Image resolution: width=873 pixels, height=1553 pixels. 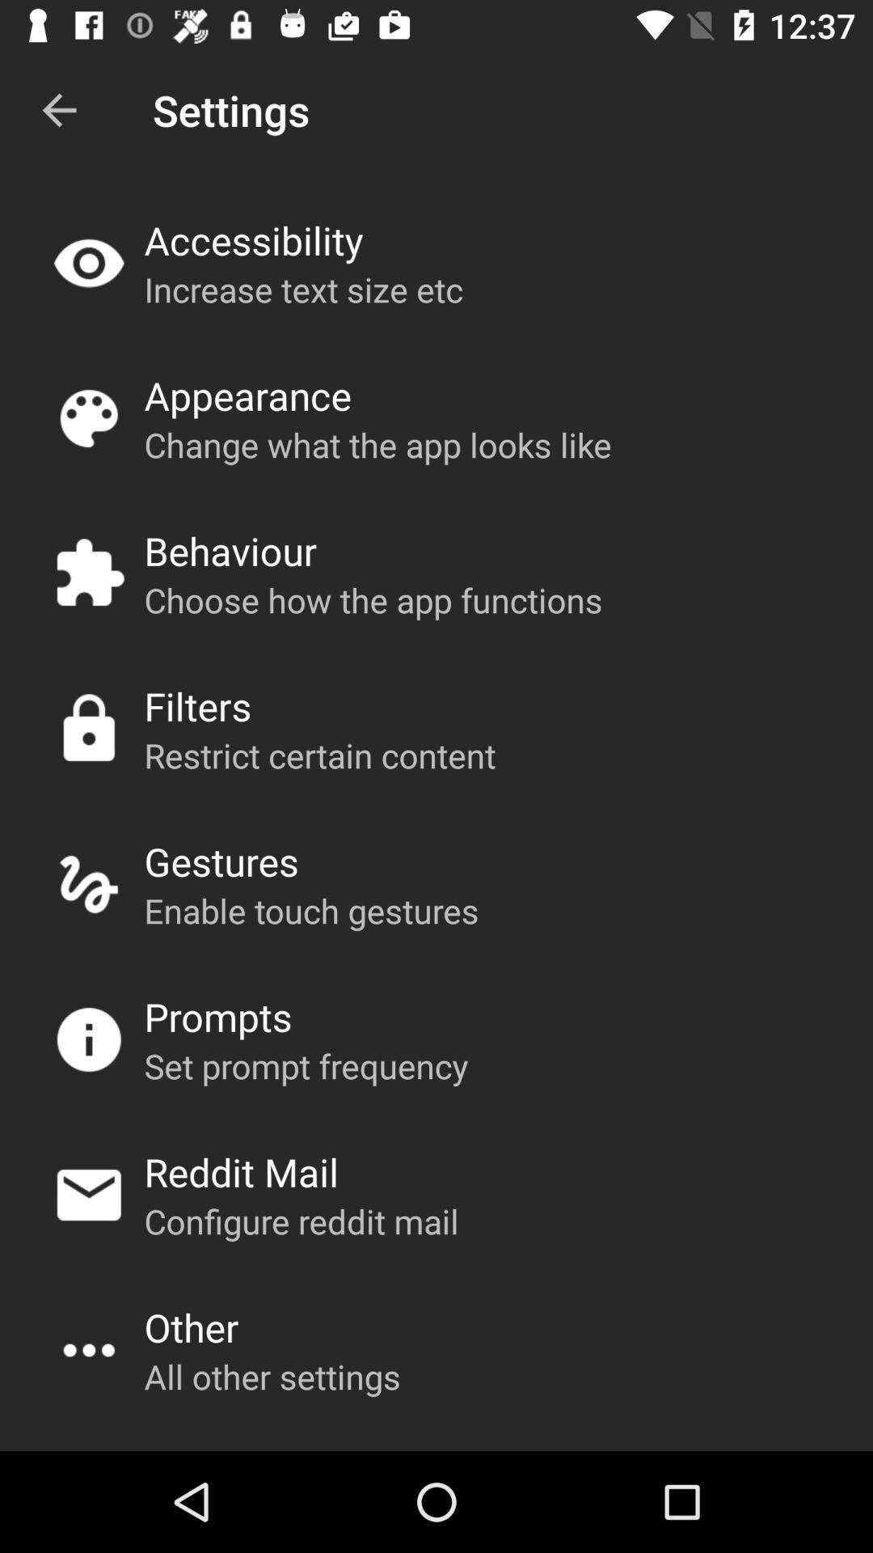 I want to click on tap enable touch gestures icon, so click(x=311, y=911).